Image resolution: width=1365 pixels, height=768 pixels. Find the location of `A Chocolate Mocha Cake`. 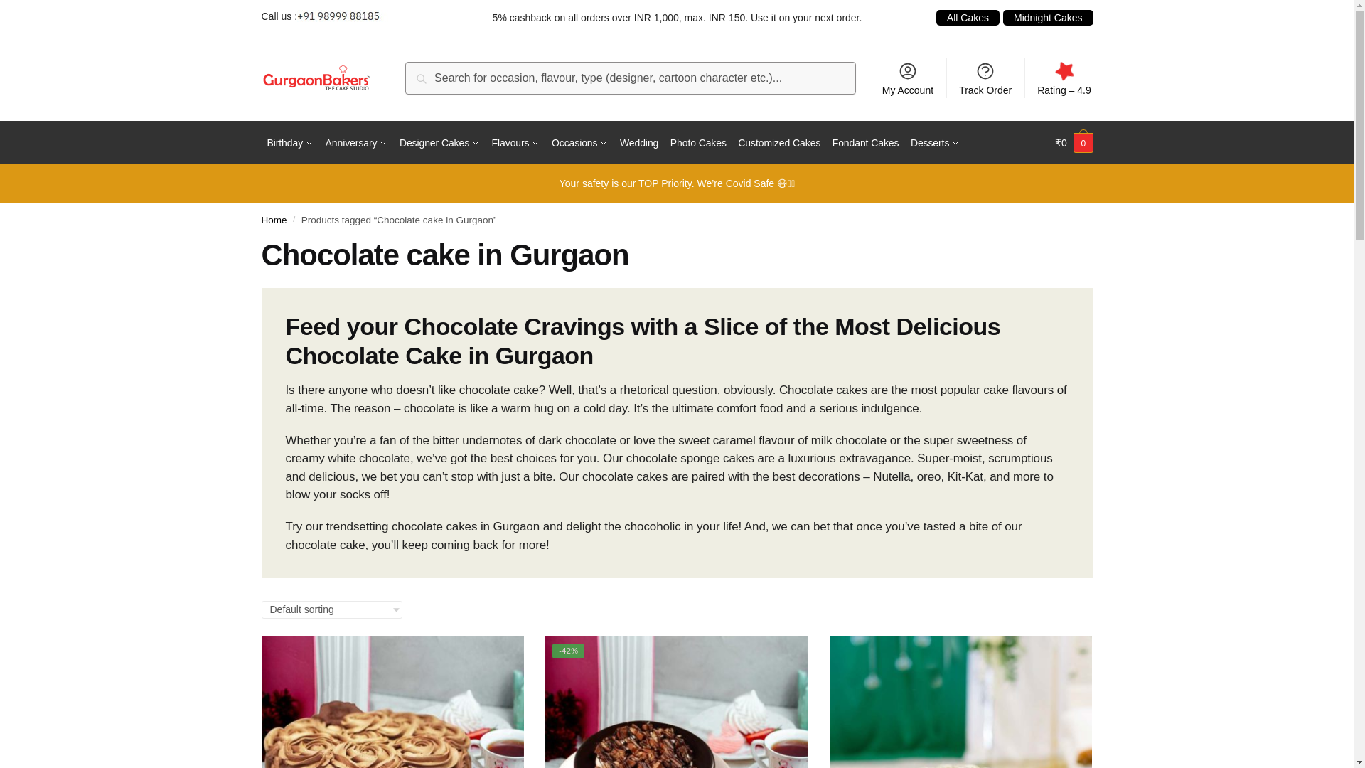

A Chocolate Mocha Cake is located at coordinates (392, 703).